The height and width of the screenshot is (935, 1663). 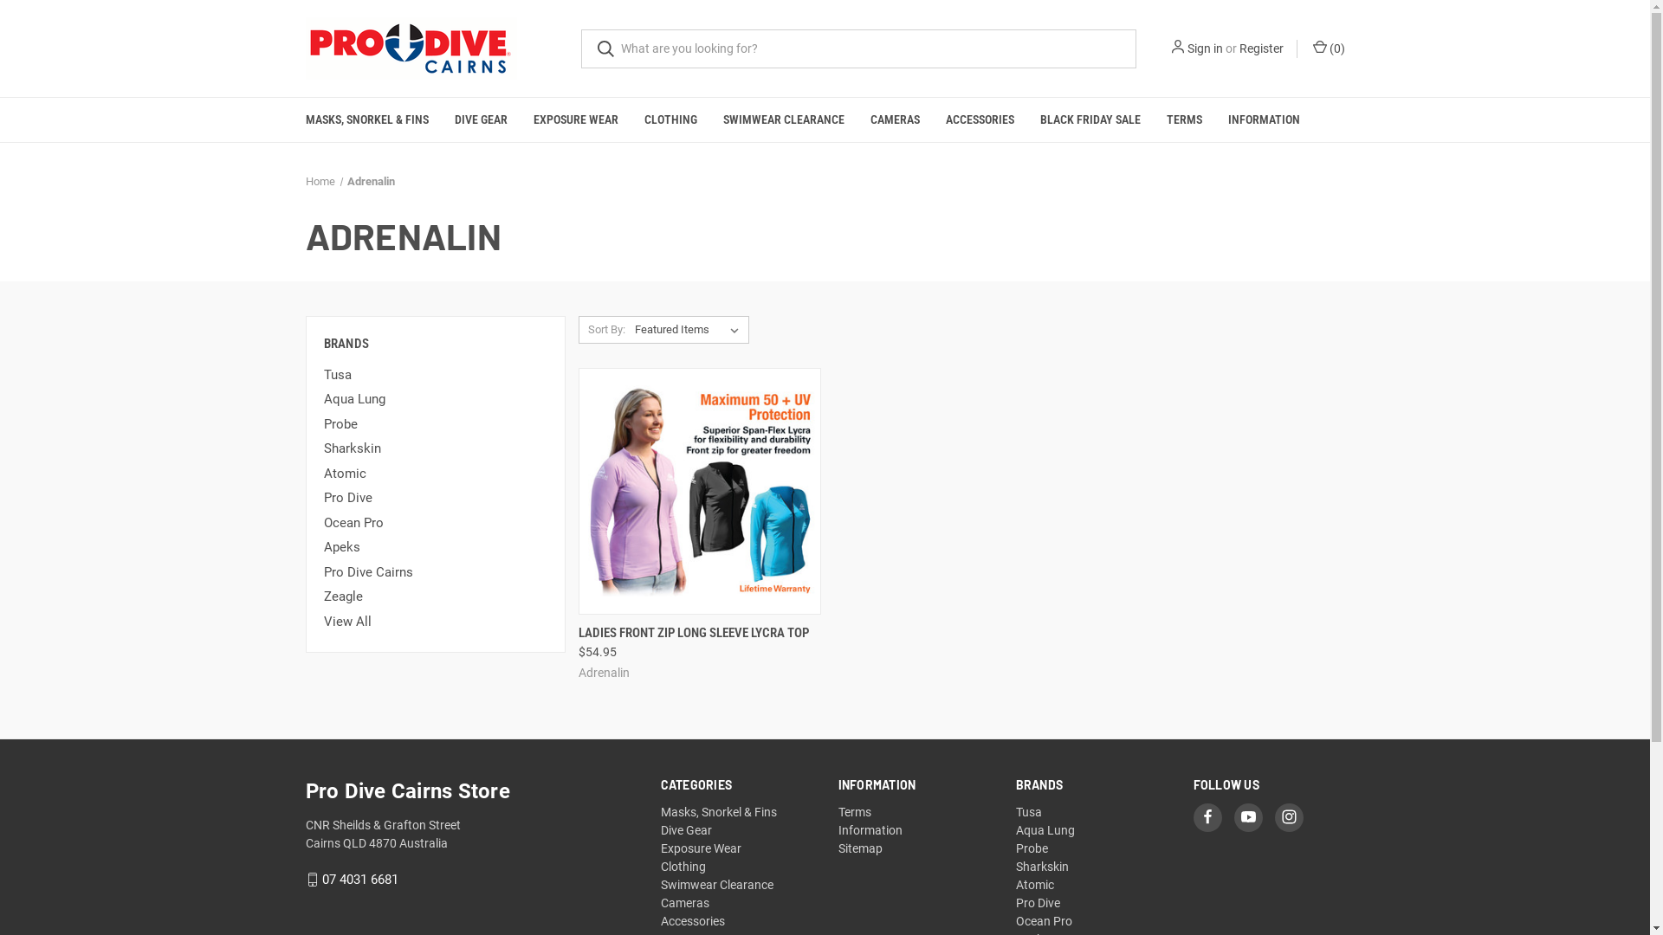 I want to click on CAMERAS, so click(x=896, y=119).